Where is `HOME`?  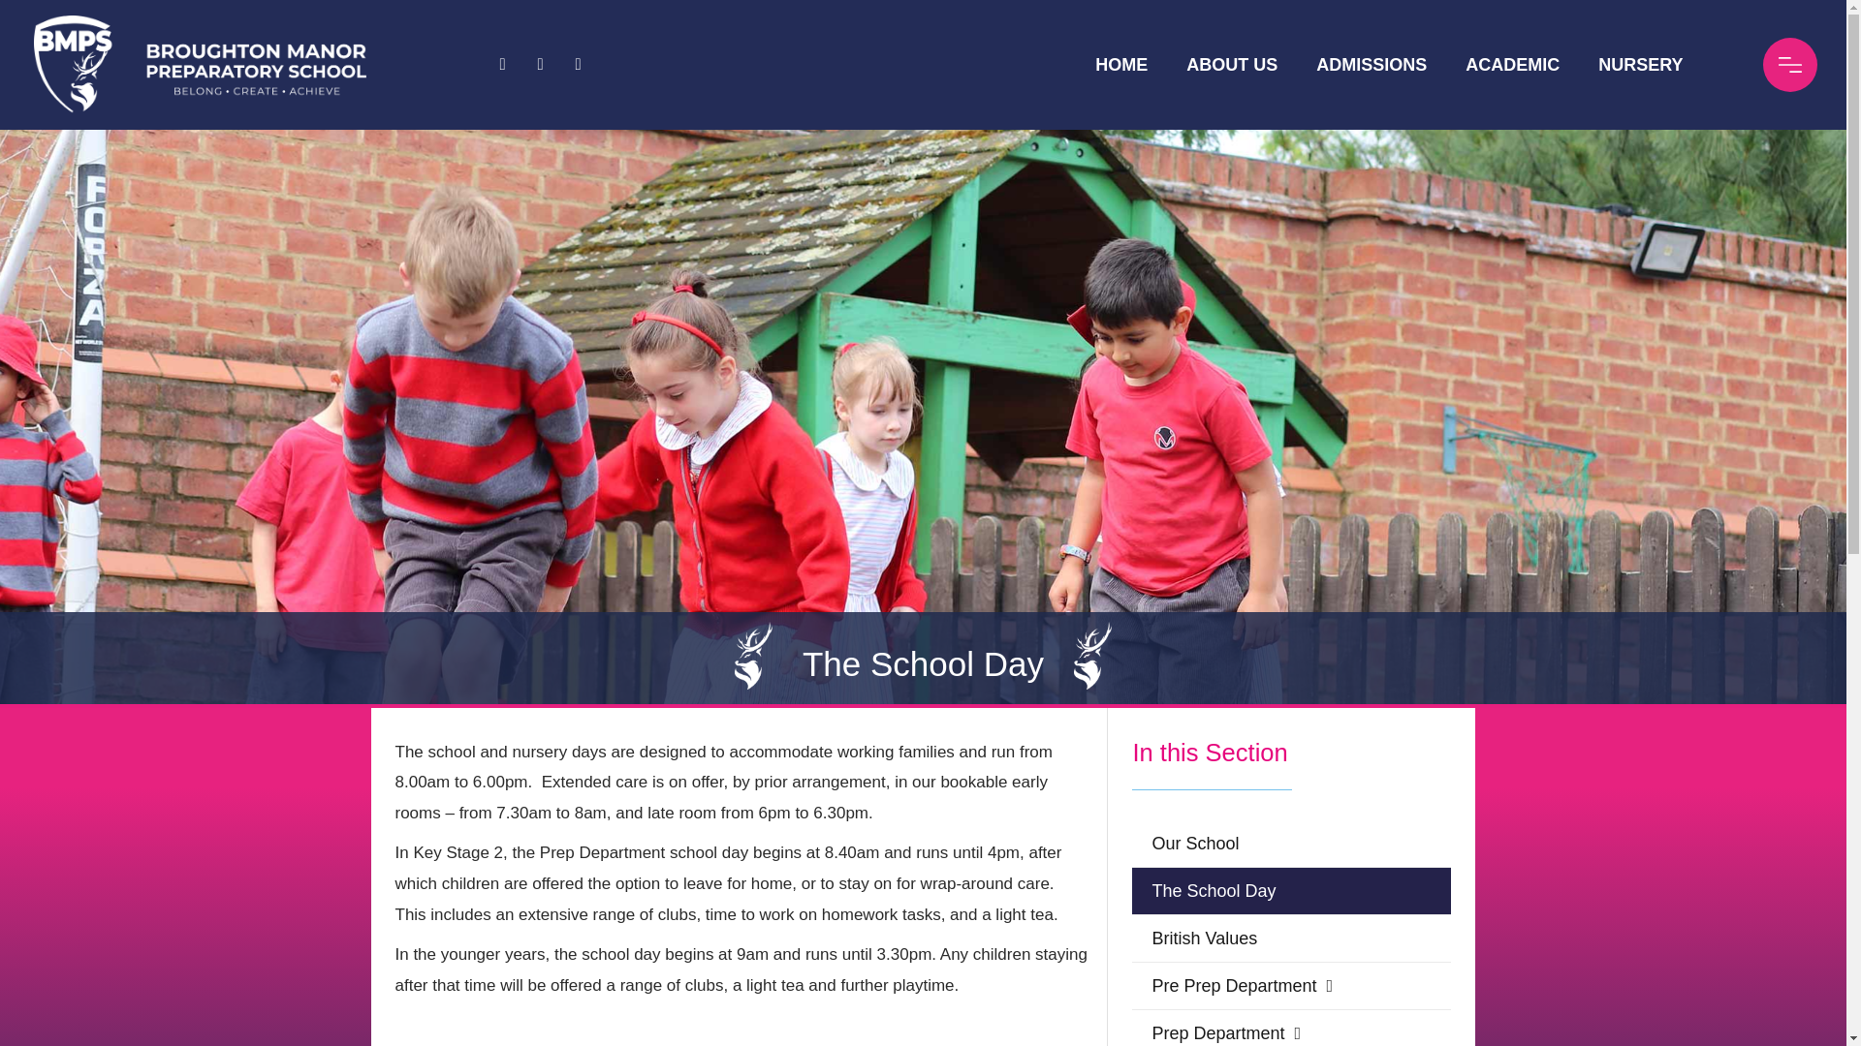
HOME is located at coordinates (1120, 64).